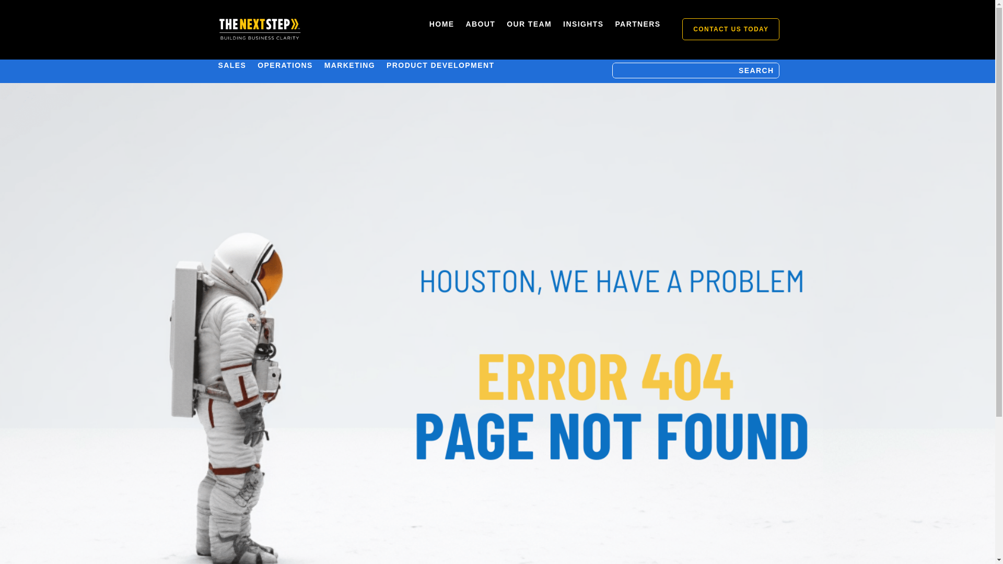 Image resolution: width=1003 pixels, height=564 pixels. Describe the element at coordinates (18, 10) in the screenshot. I see `Search` at that location.